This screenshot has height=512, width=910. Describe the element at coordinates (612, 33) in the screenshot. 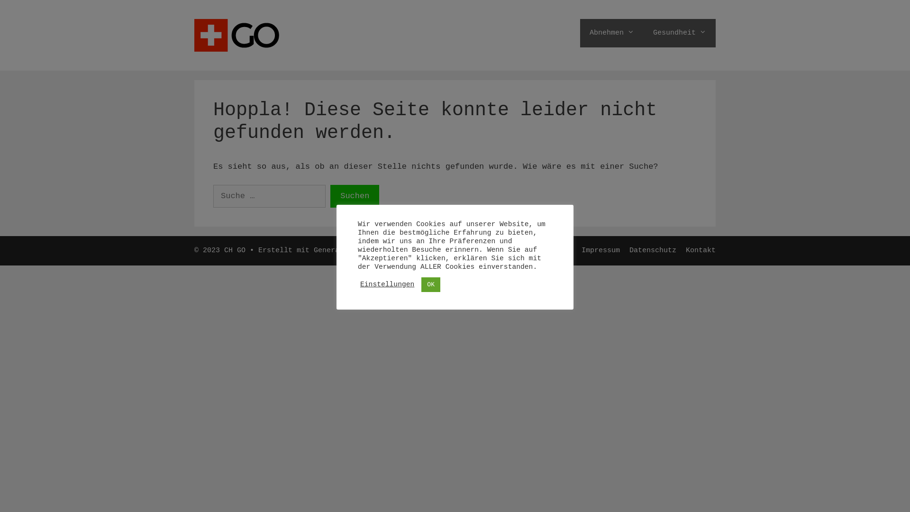

I see `Abnehmen` at that location.